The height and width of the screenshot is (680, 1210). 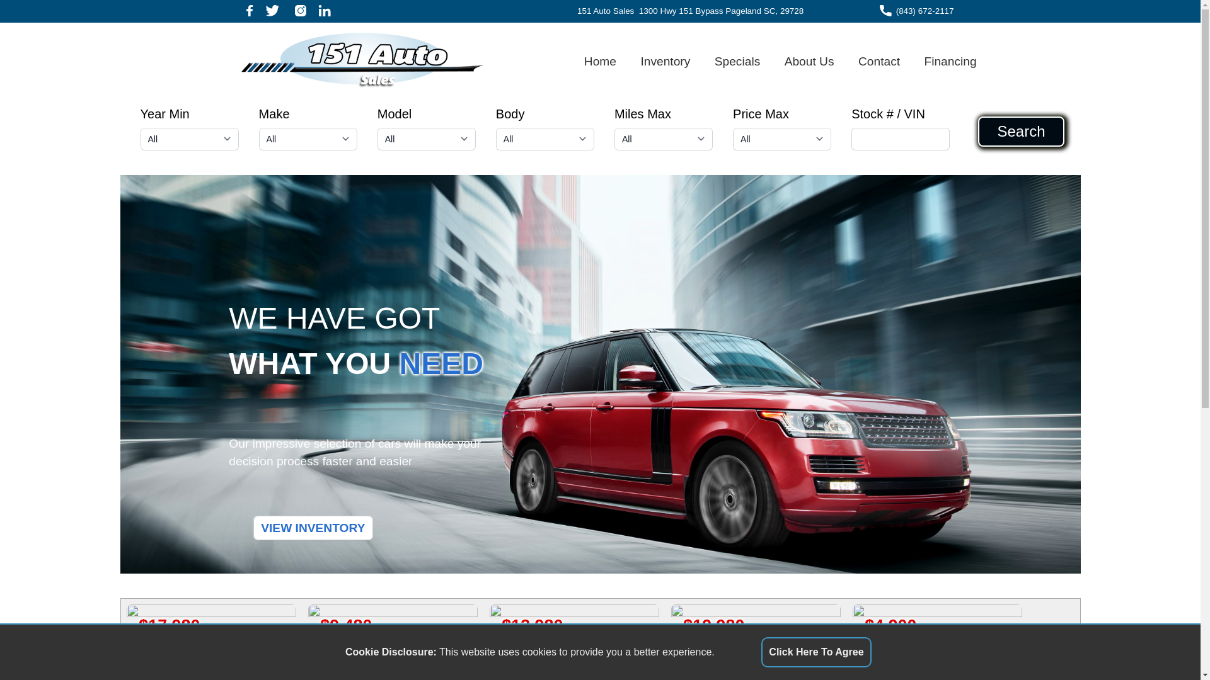 What do you see at coordinates (601, 62) in the screenshot?
I see `Home` at bounding box center [601, 62].